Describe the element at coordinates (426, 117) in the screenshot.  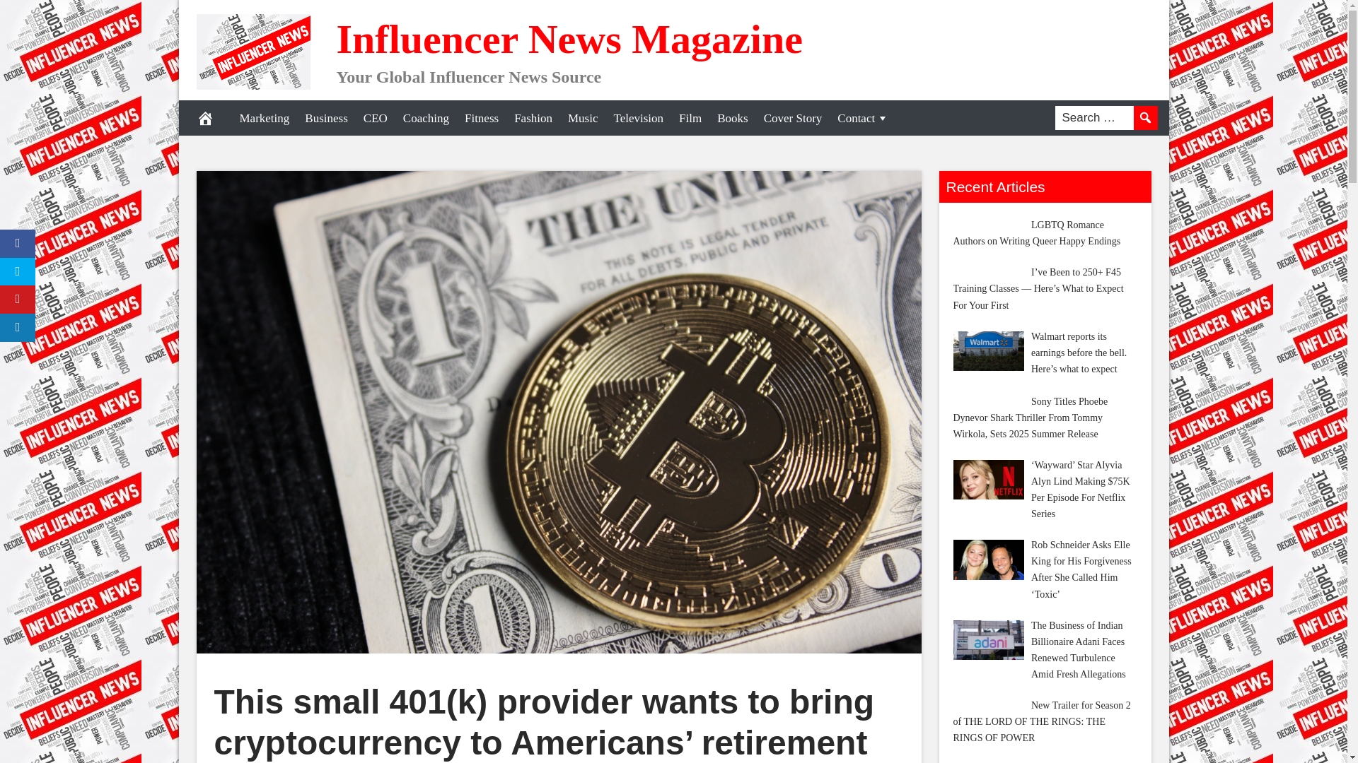
I see `Coaching` at that location.